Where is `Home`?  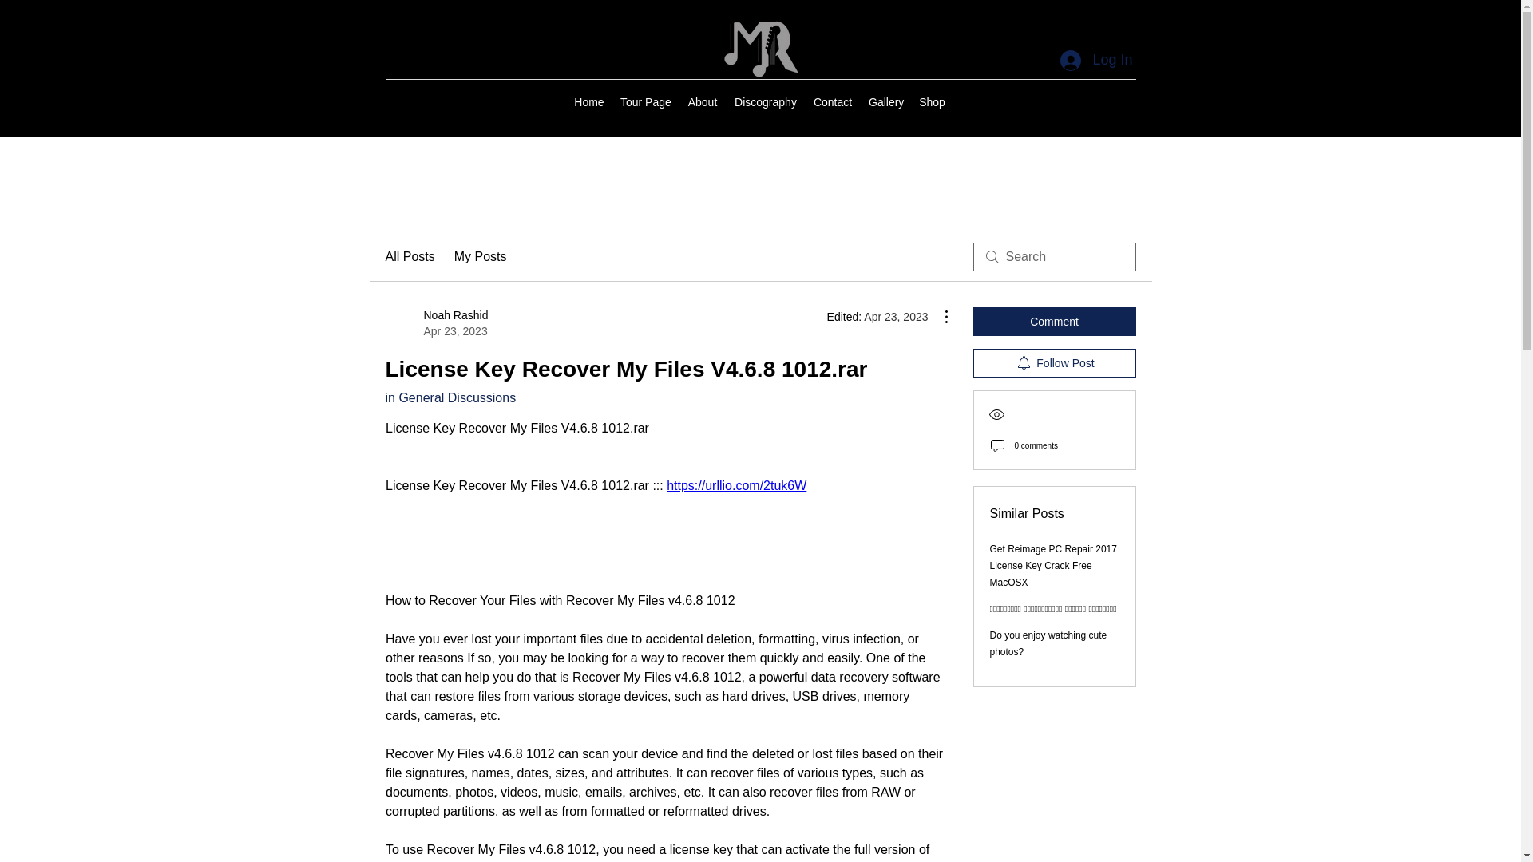
Home is located at coordinates (588, 102).